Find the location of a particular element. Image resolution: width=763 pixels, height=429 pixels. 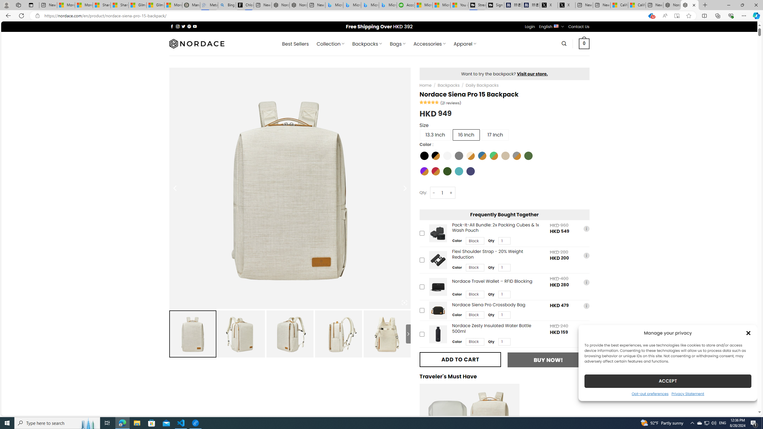

 Best Sellers is located at coordinates (296, 44).